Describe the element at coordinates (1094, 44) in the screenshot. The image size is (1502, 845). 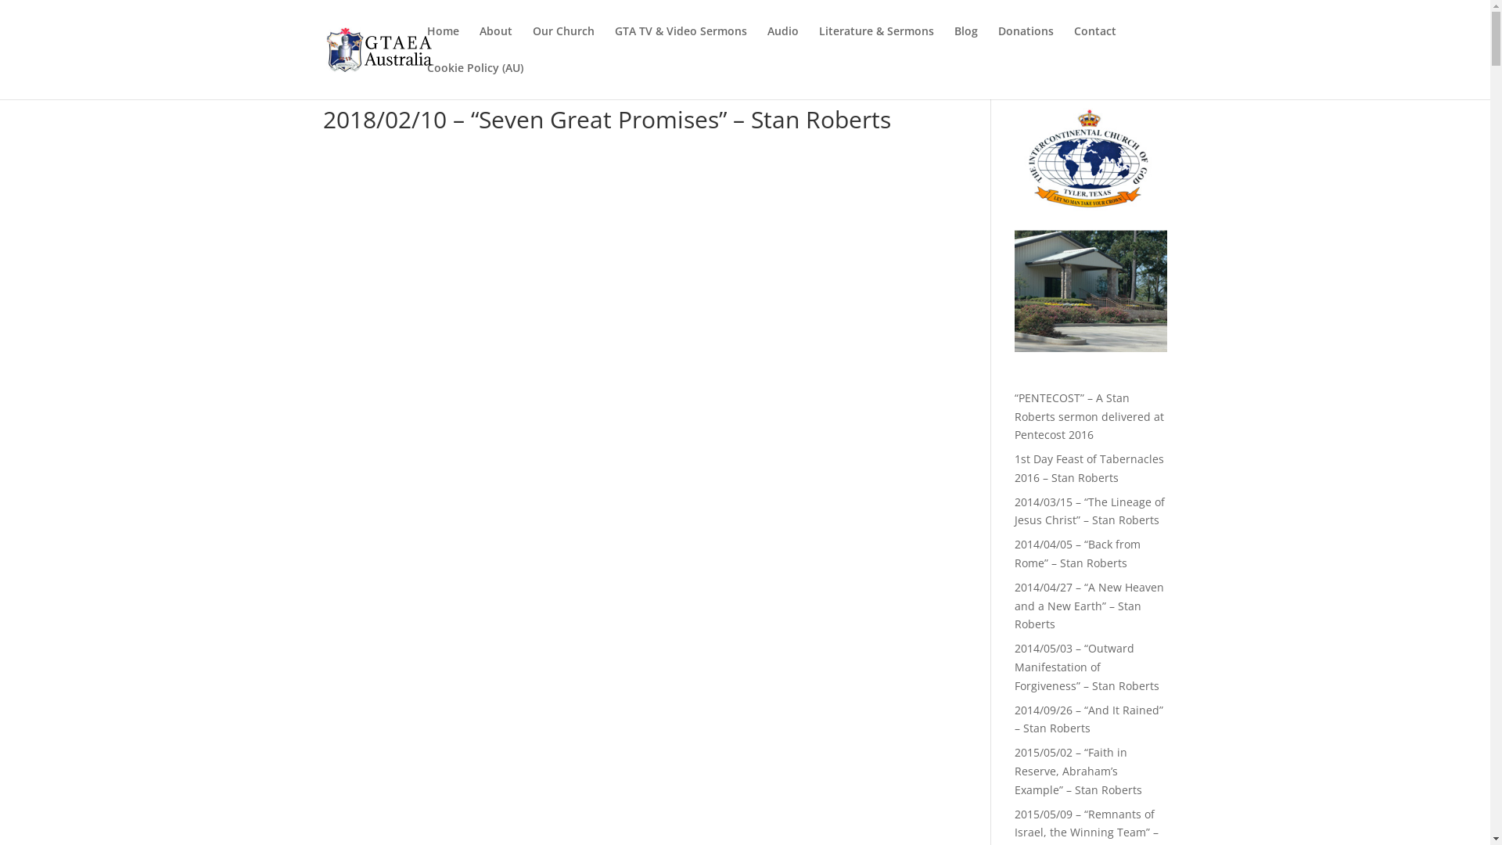
I see `Contact` at that location.